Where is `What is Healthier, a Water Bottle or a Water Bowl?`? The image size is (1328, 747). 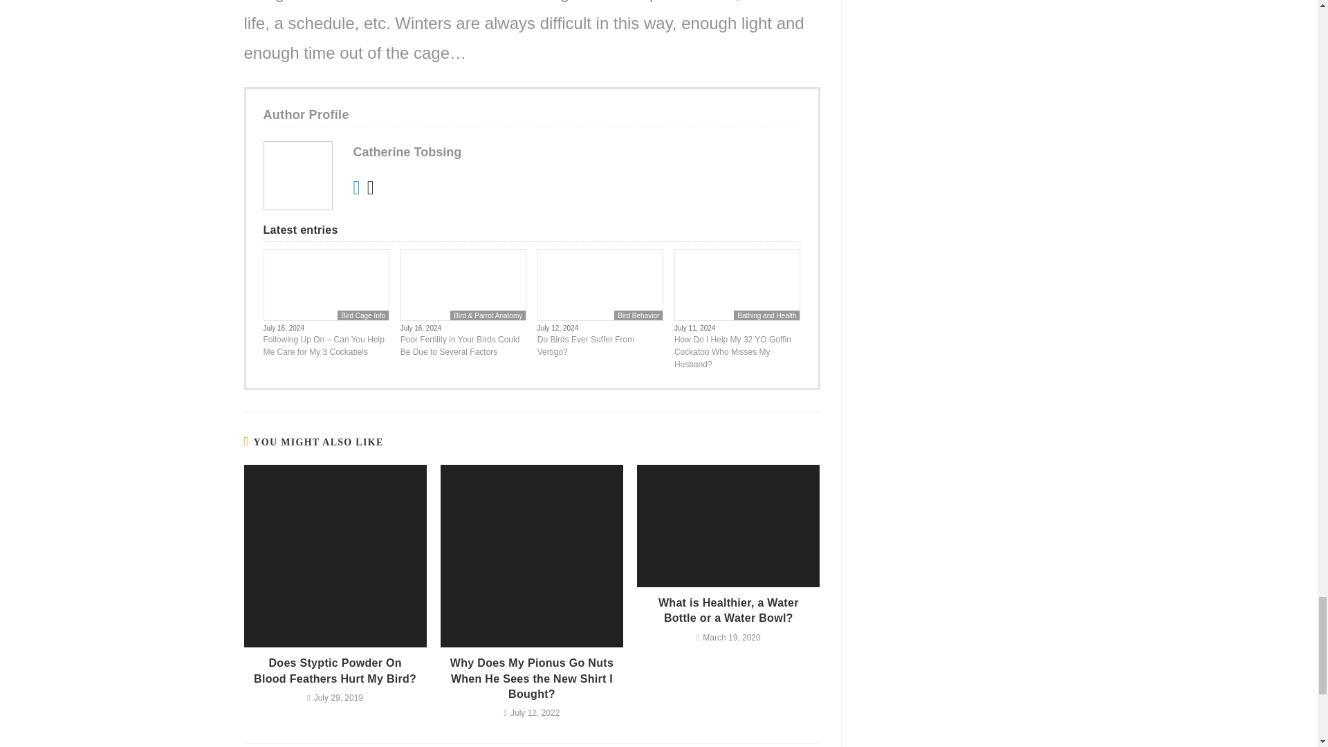 What is Healthier, a Water Bottle or a Water Bowl? is located at coordinates (728, 611).